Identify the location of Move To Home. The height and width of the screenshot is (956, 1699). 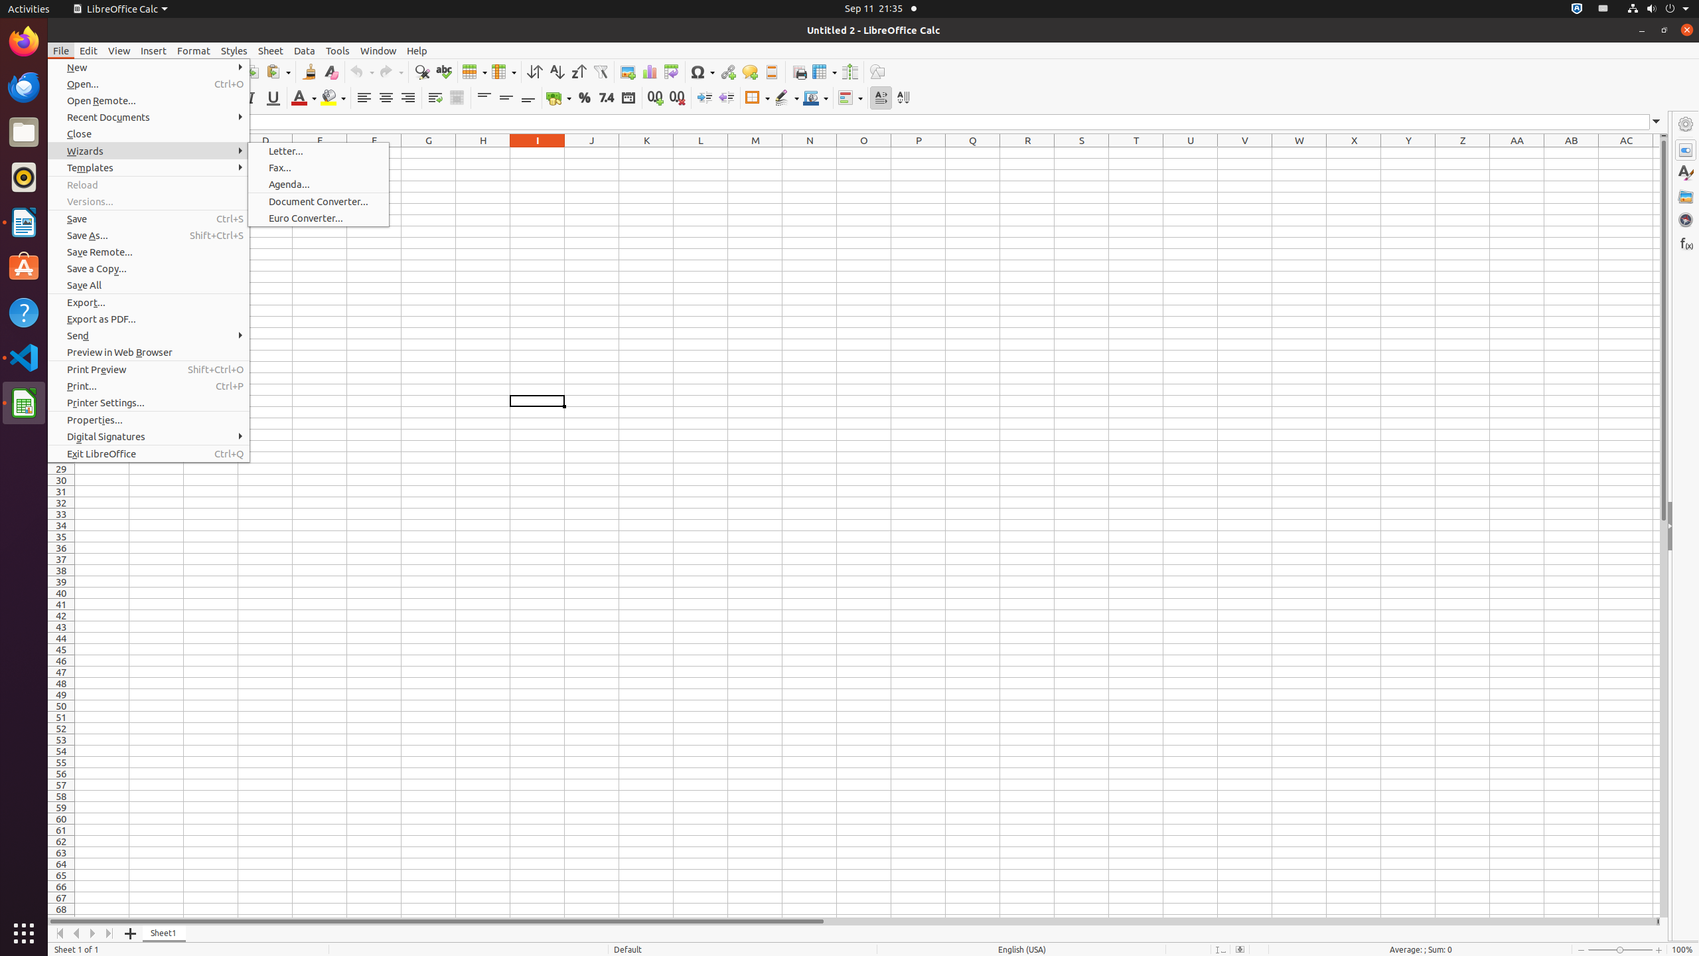
(60, 933).